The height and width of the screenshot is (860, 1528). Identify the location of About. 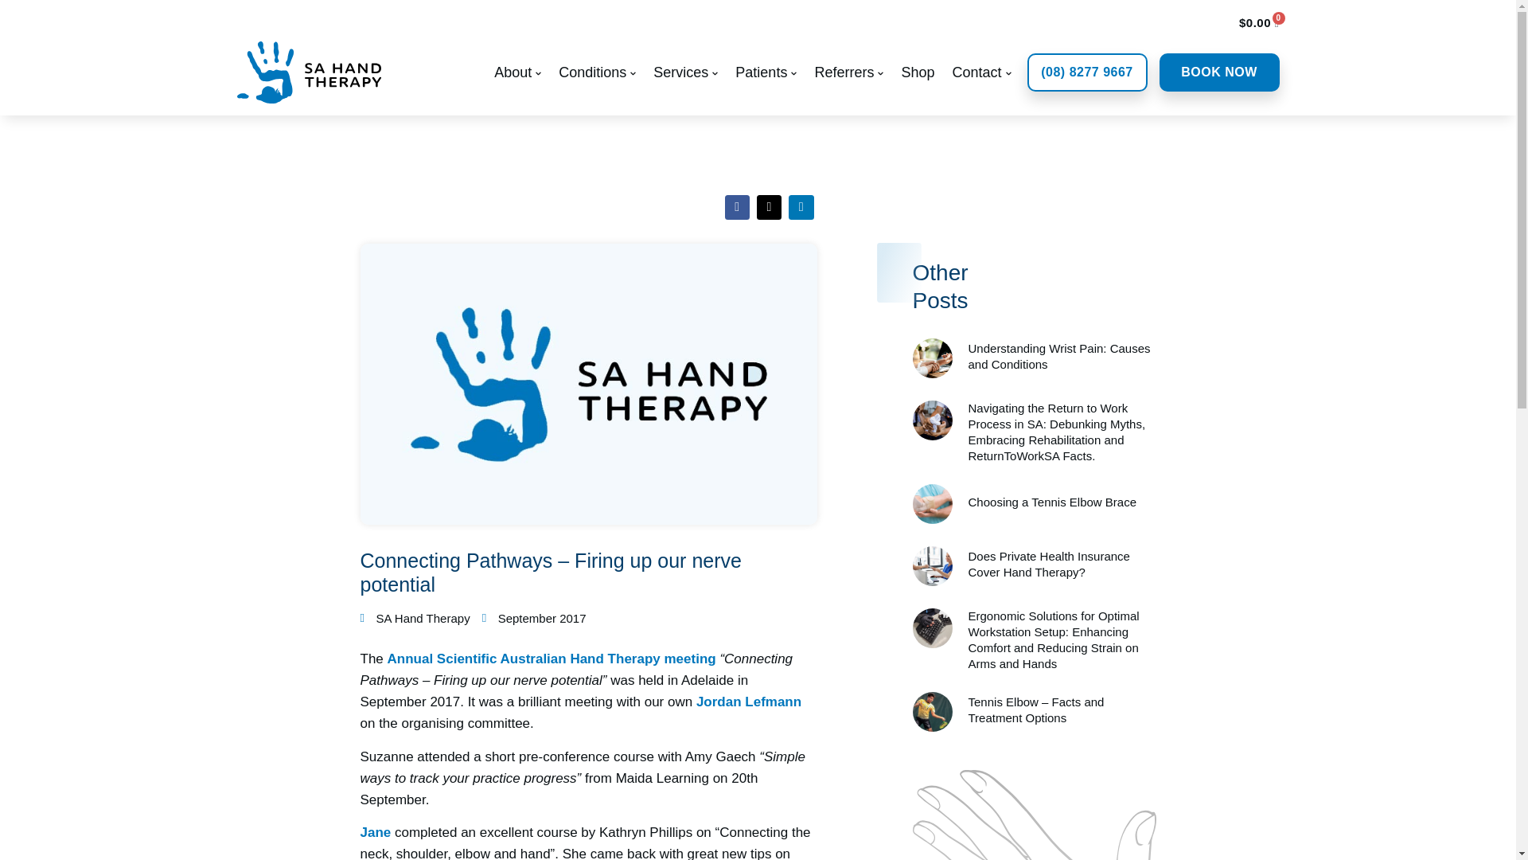
(517, 72).